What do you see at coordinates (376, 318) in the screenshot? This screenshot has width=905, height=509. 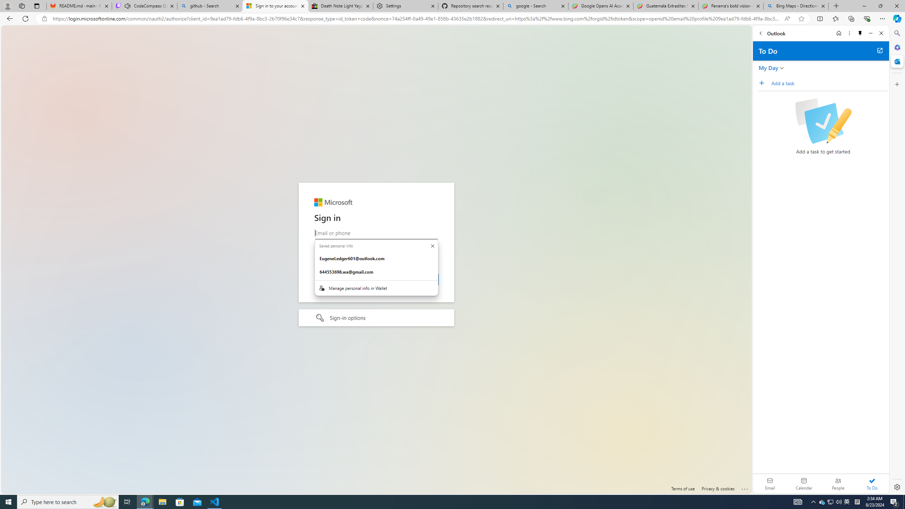 I see `Sign-in options` at bounding box center [376, 318].